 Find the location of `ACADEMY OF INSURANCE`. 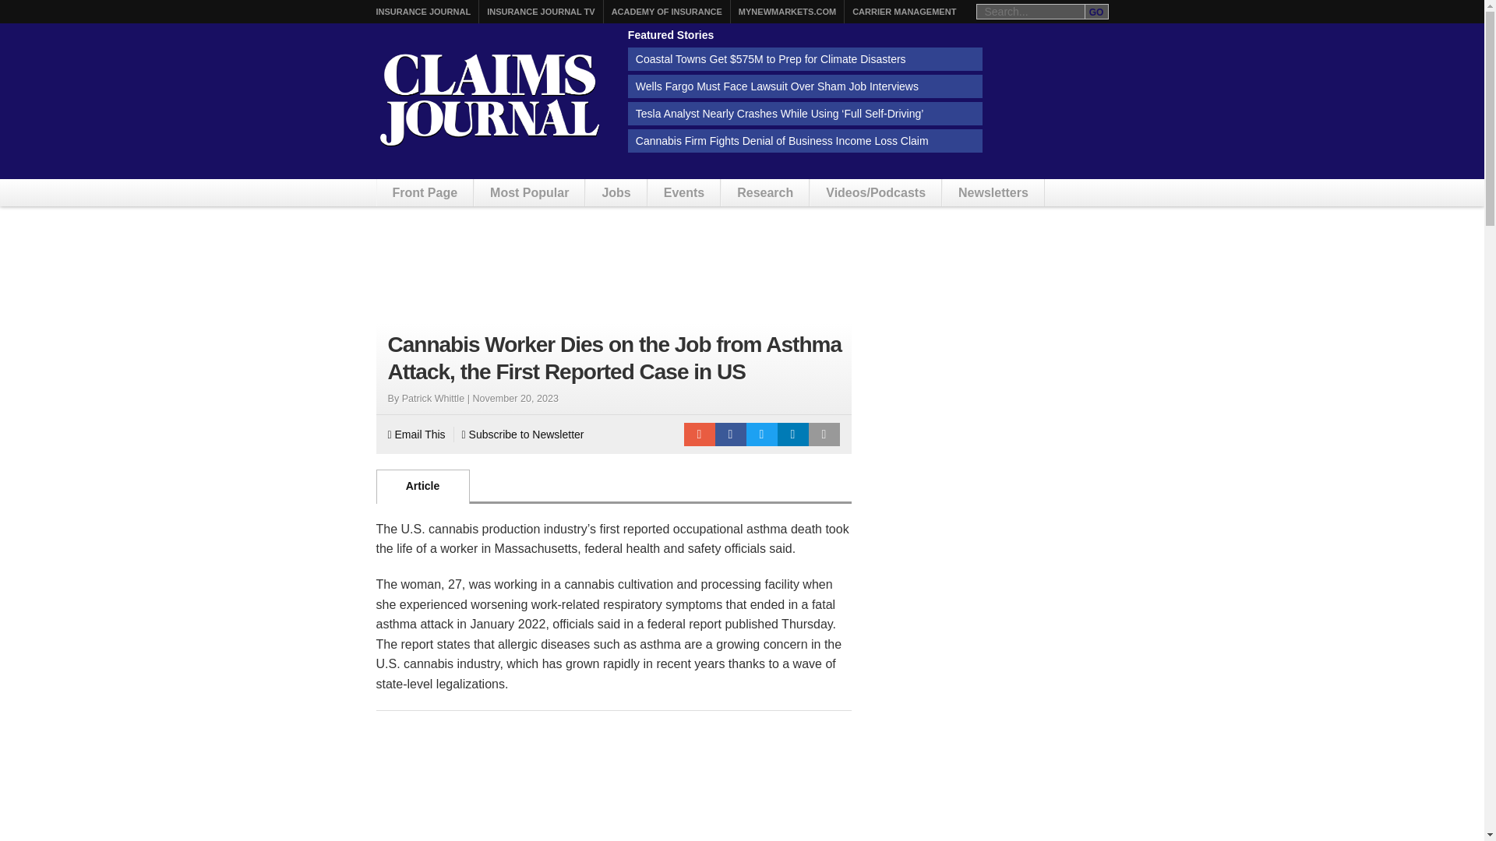

ACADEMY OF INSURANCE is located at coordinates (667, 12).